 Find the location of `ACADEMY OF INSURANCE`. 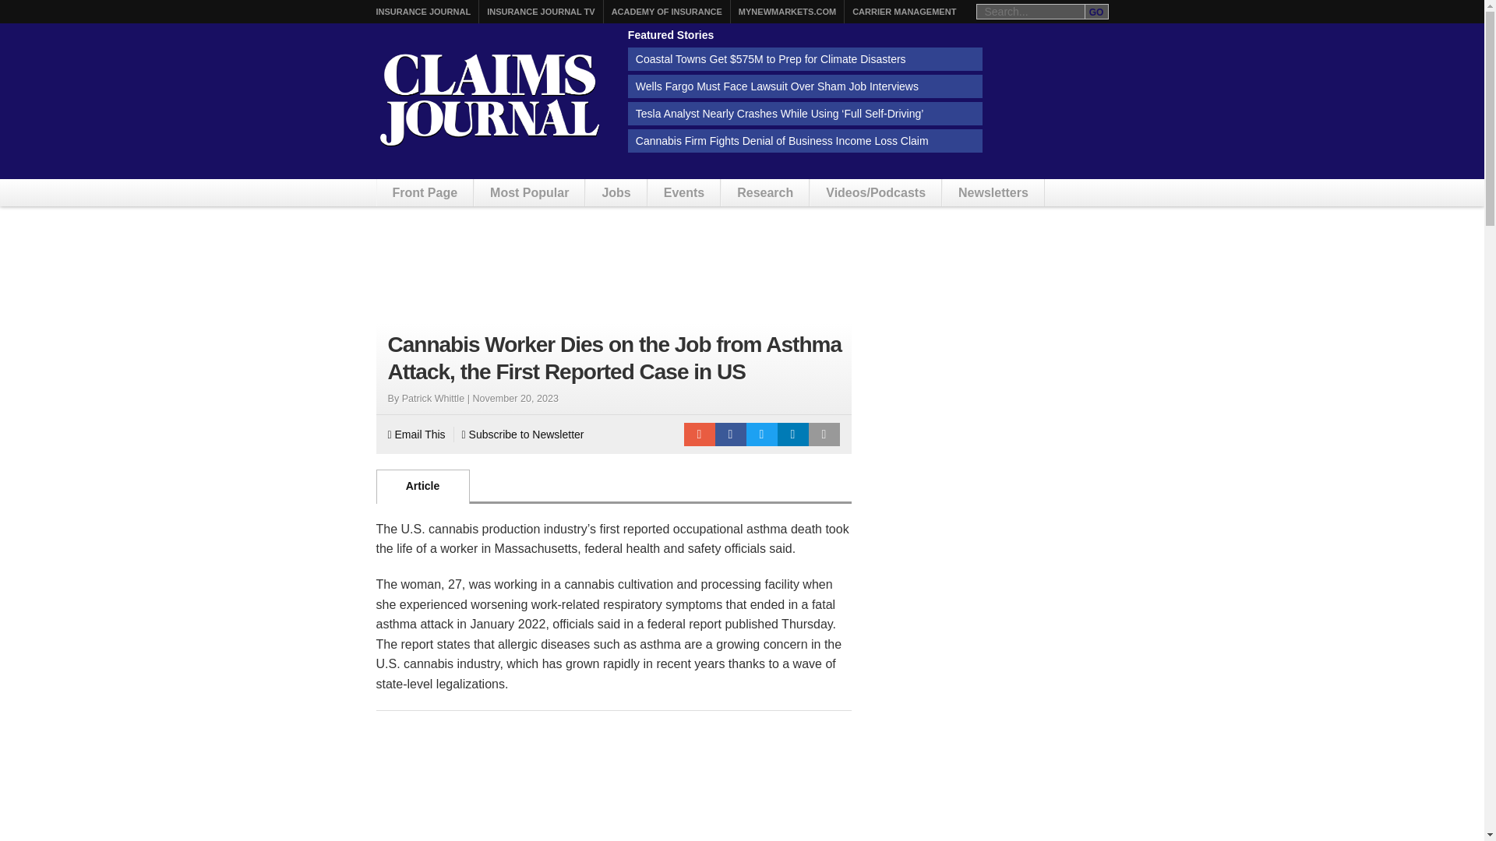

ACADEMY OF INSURANCE is located at coordinates (667, 12).